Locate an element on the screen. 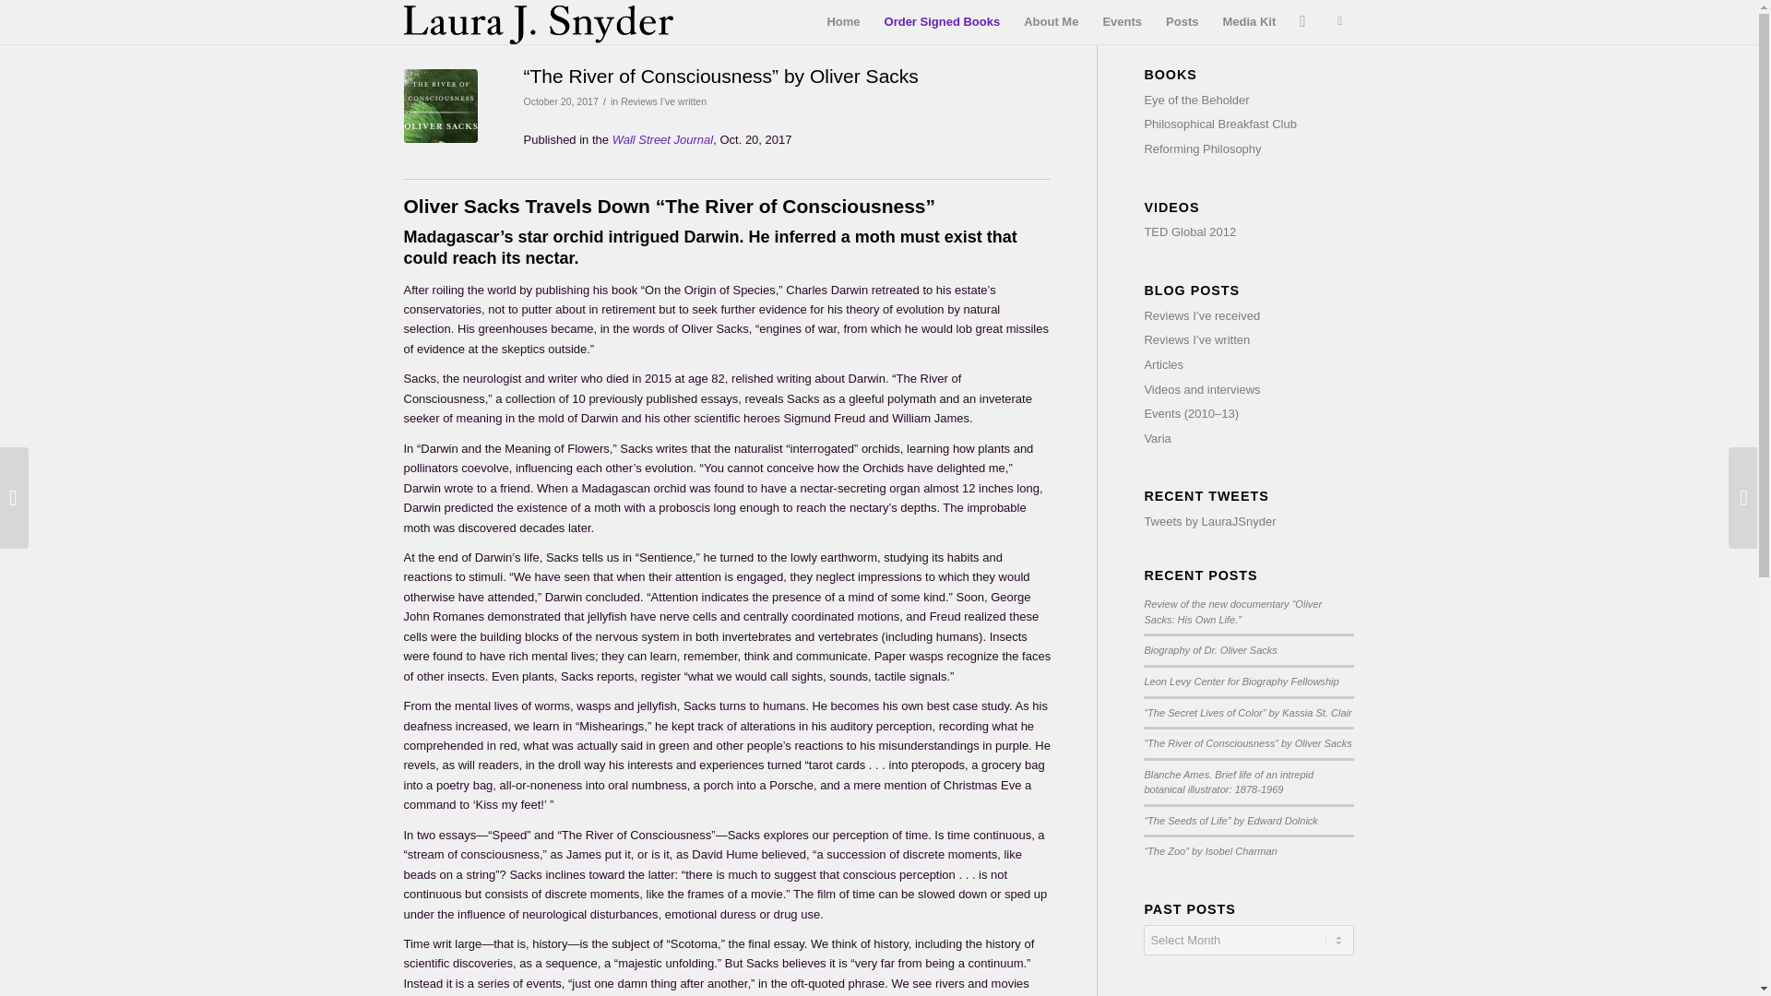 The image size is (1771, 996). Twitter is located at coordinates (1340, 20).